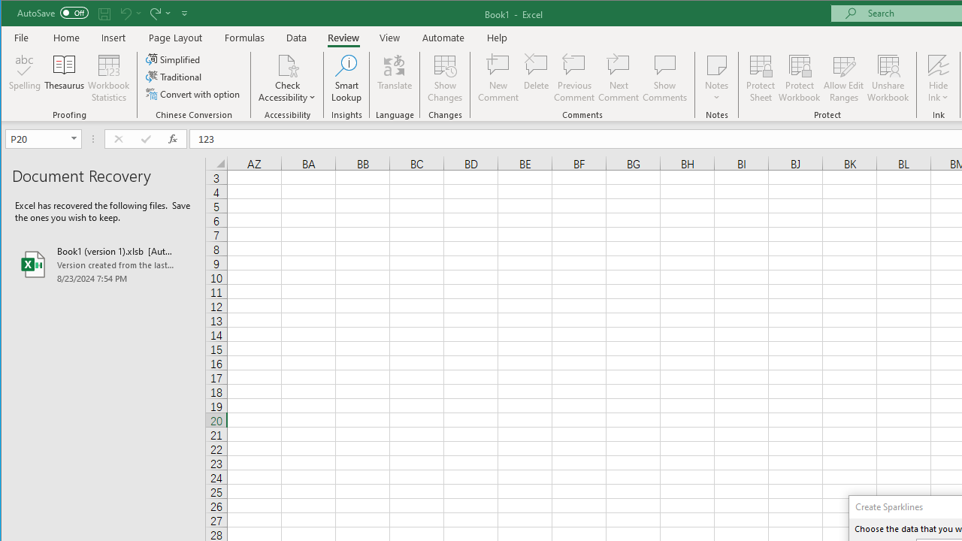 The image size is (962, 541). Describe the element at coordinates (174, 77) in the screenshot. I see `Traditional` at that location.